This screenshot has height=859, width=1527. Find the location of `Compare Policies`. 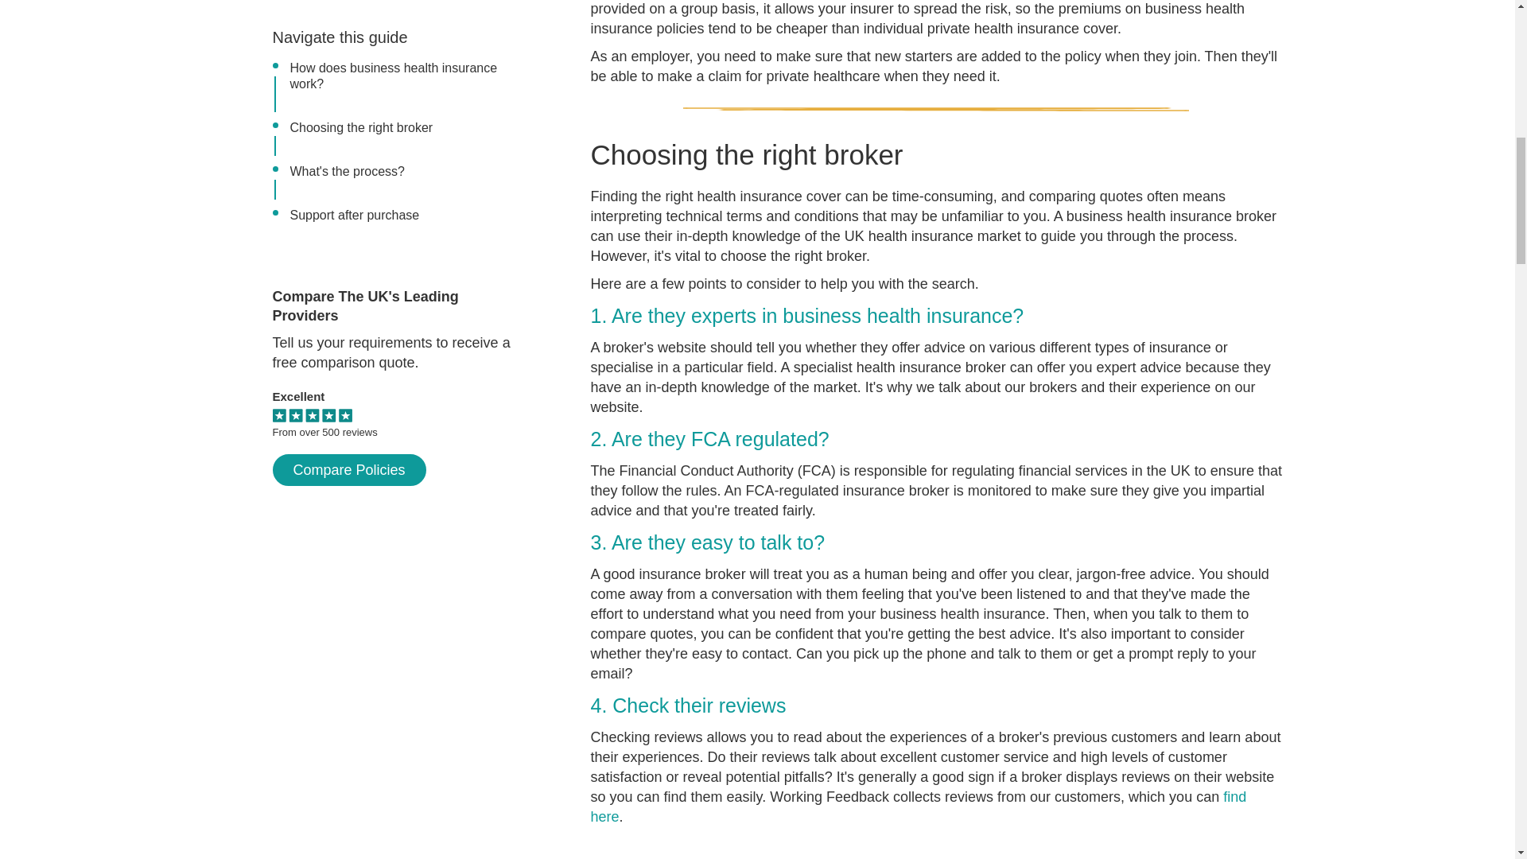

Compare Policies is located at coordinates (348, 344).